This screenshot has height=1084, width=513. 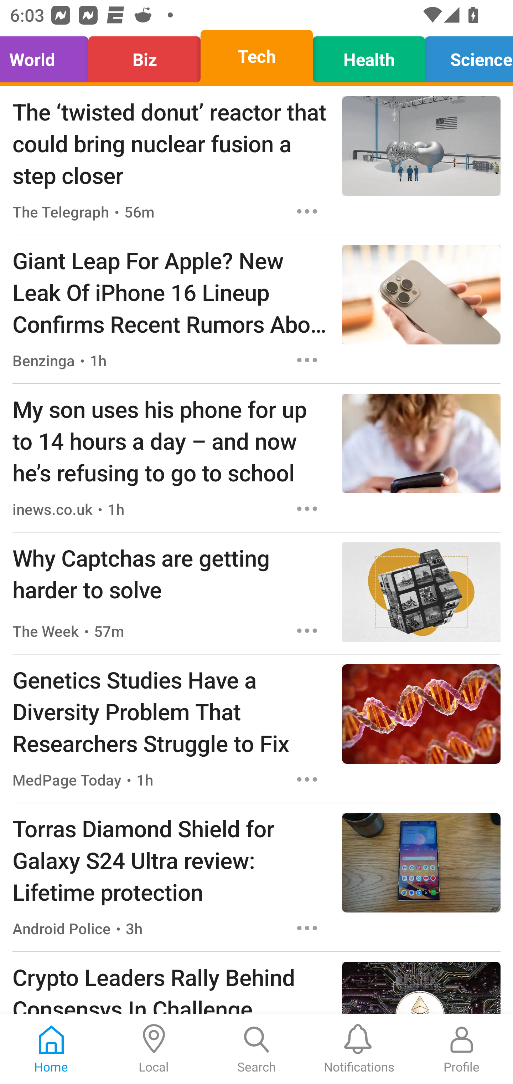 What do you see at coordinates (307, 928) in the screenshot?
I see `Options` at bounding box center [307, 928].